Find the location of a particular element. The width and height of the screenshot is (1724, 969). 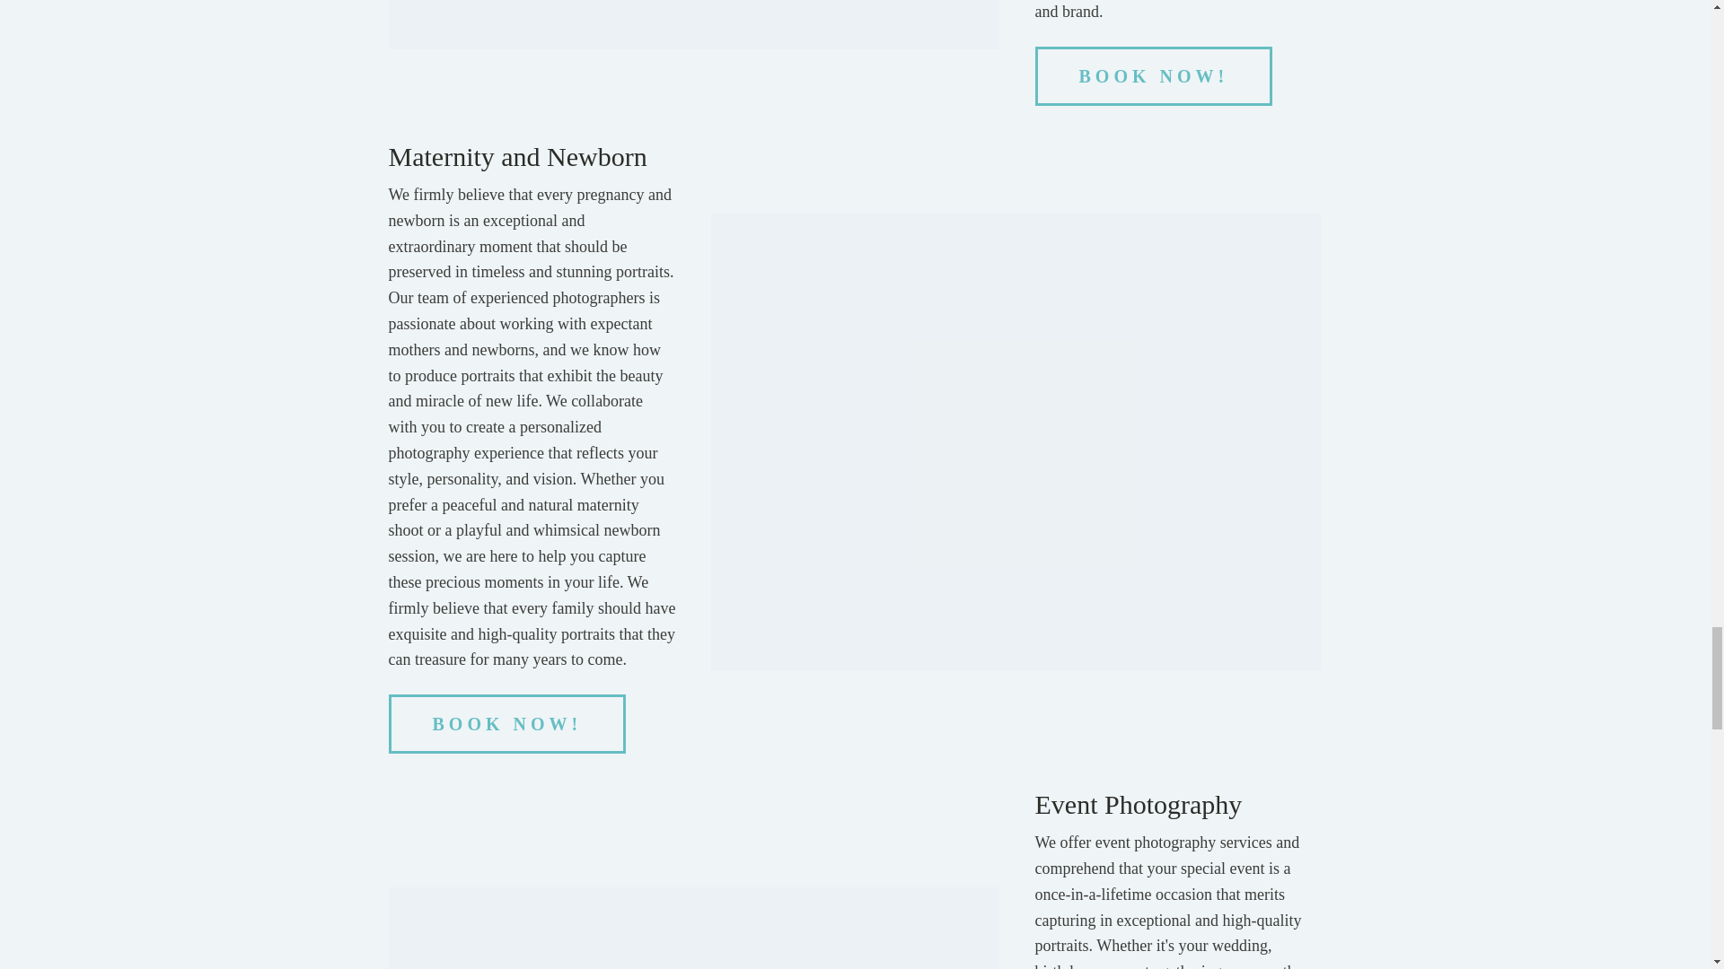

BOOK NOW! is located at coordinates (1155, 75).